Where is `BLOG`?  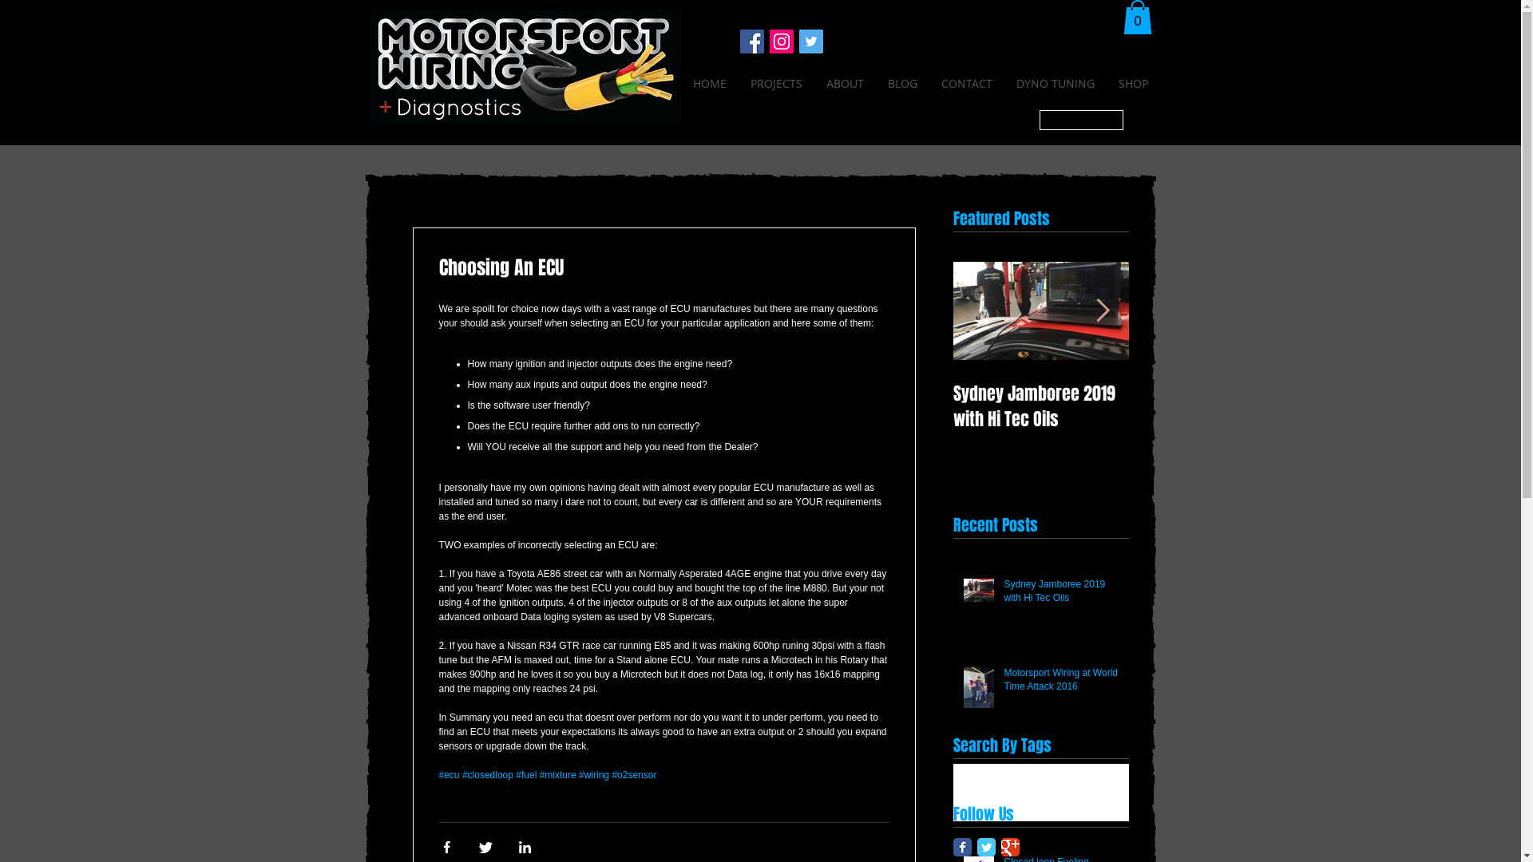 BLOG is located at coordinates (965, 84).